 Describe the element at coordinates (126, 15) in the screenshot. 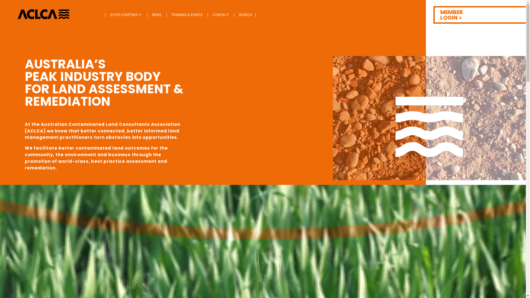

I see `STATE CHAPTERS` at that location.